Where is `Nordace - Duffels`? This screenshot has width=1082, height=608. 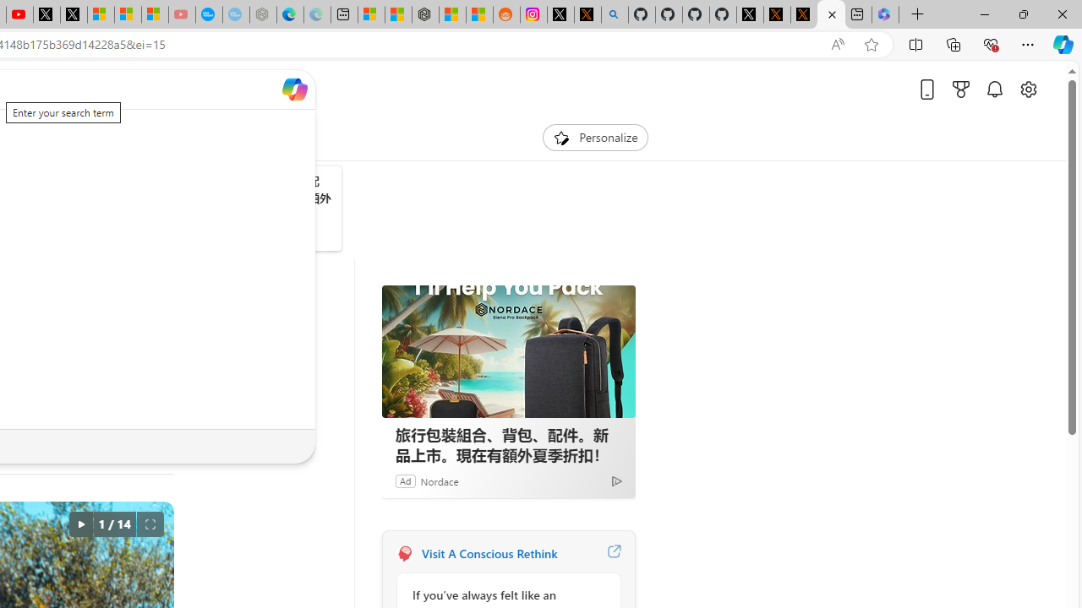
Nordace - Duffels is located at coordinates (424, 15).